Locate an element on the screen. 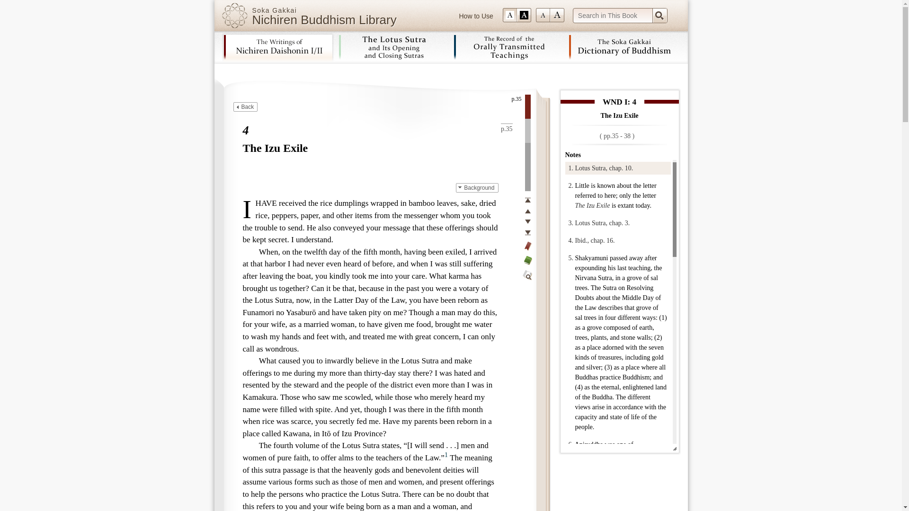  How to Use is located at coordinates (476, 16).